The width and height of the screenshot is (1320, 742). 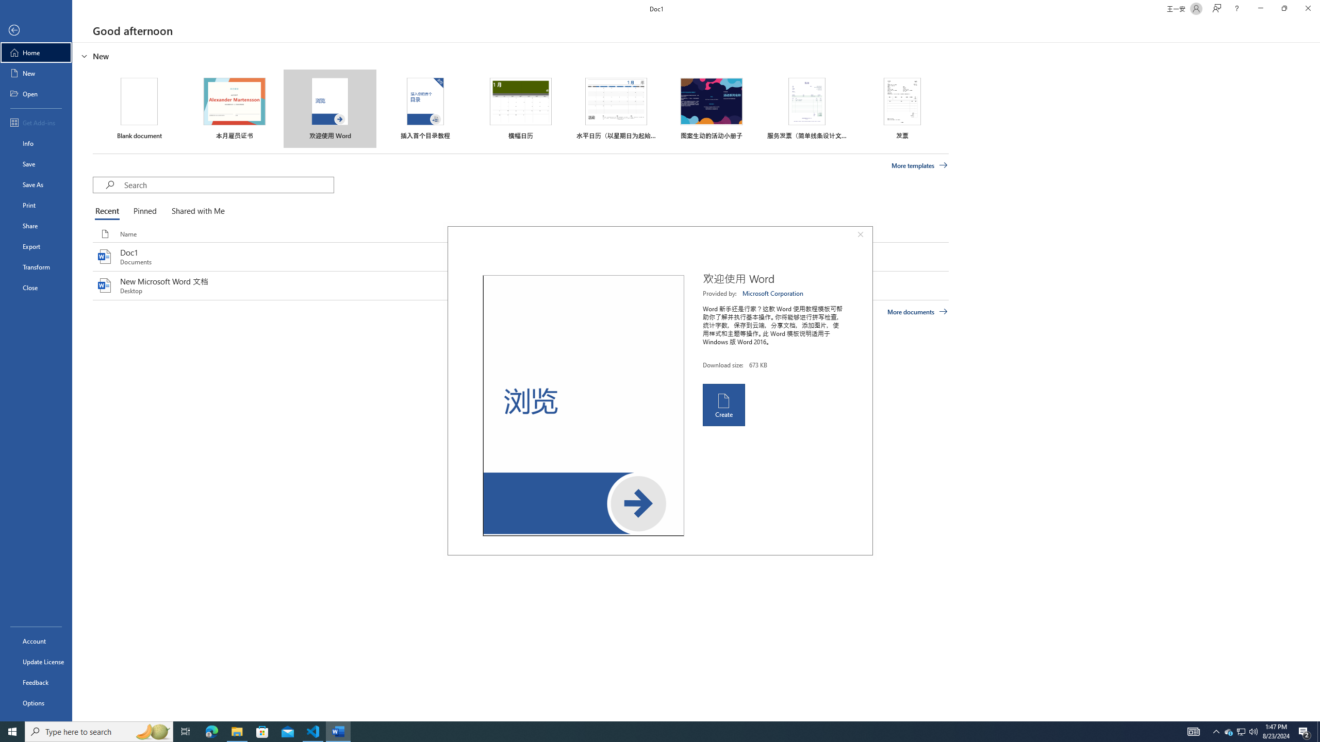 What do you see at coordinates (36, 31) in the screenshot?
I see `Back` at bounding box center [36, 31].